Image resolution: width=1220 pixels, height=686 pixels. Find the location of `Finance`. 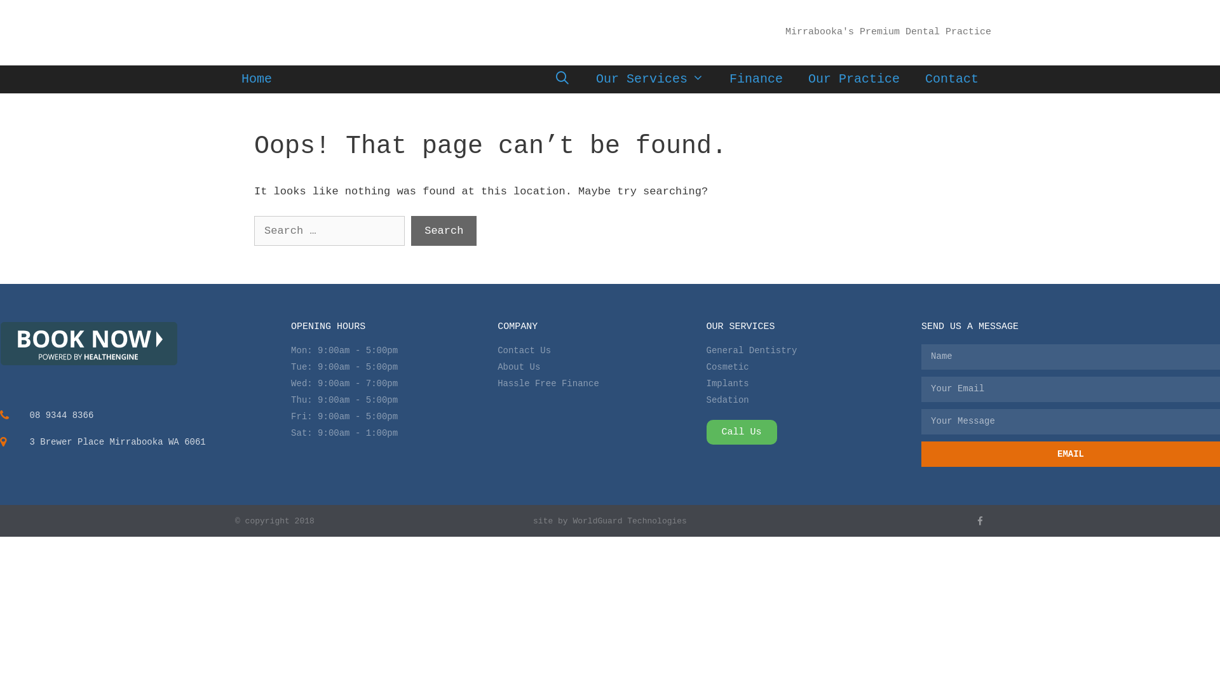

Finance is located at coordinates (756, 79).